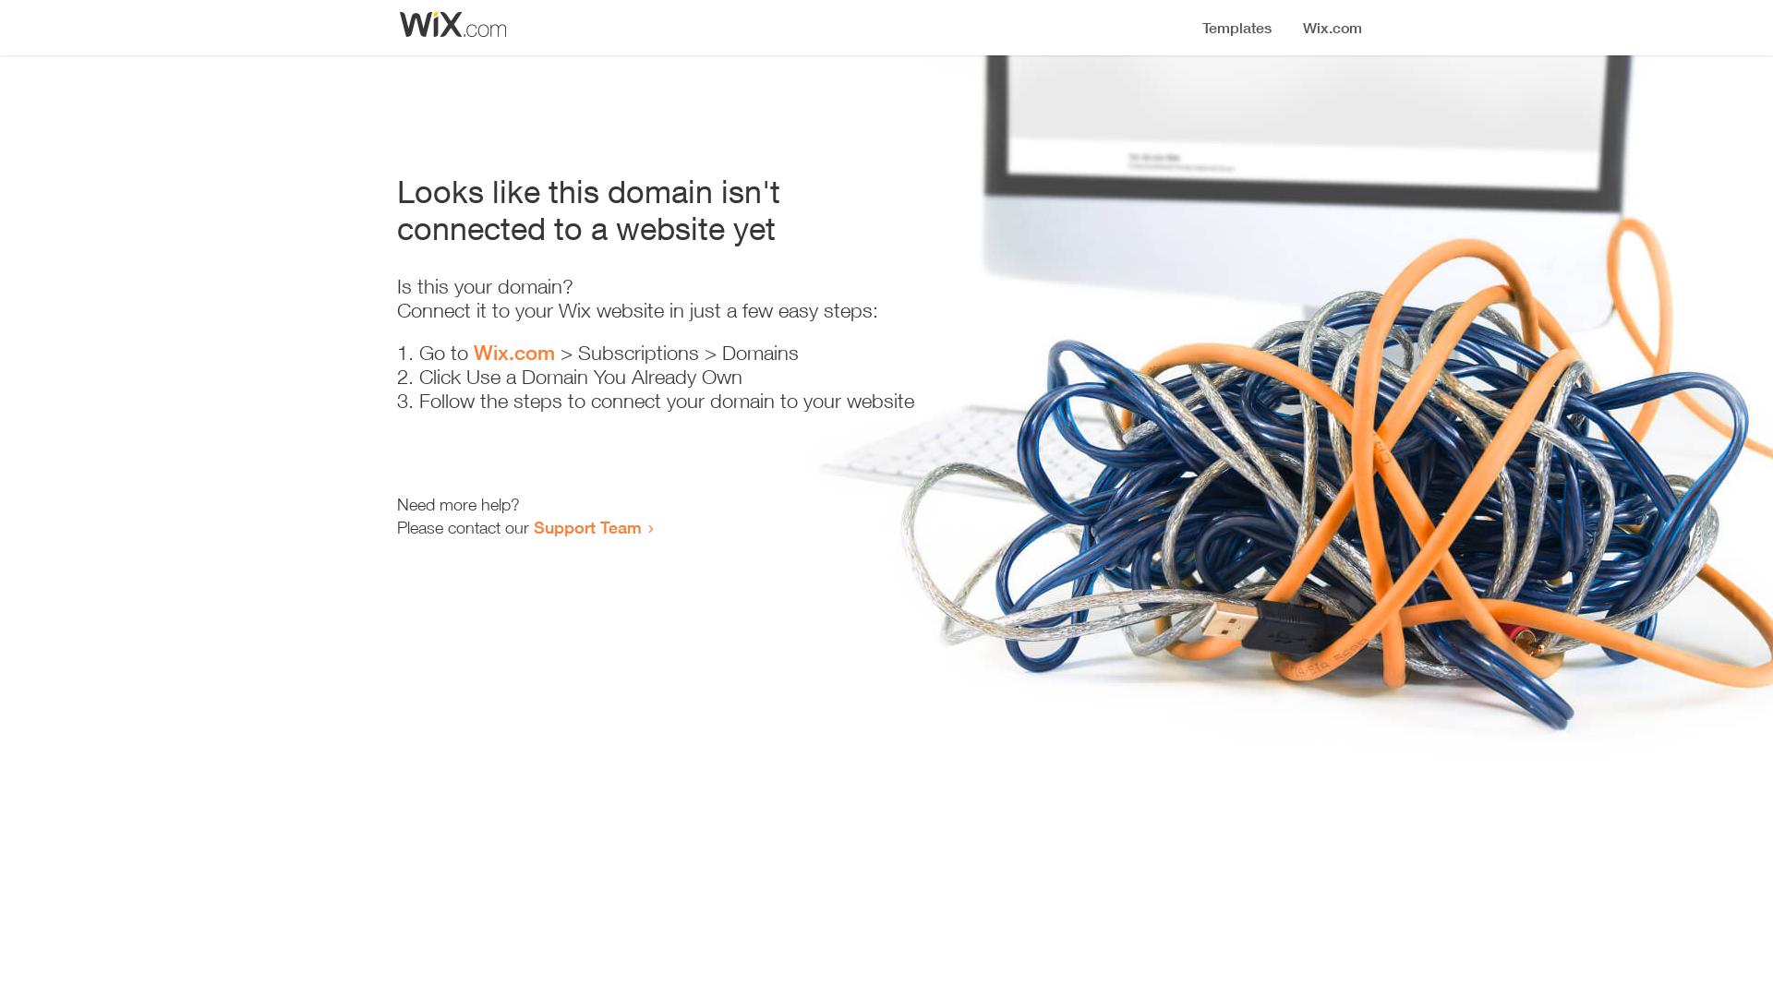 The image size is (1773, 997). I want to click on Wix.com, so click(514, 353).